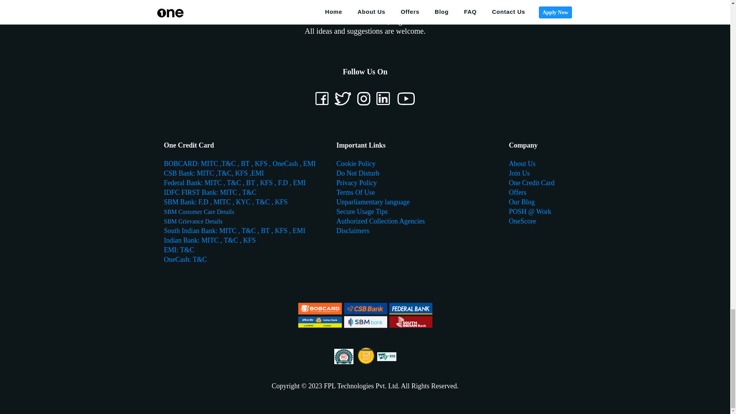  I want to click on KFS, so click(241, 173).